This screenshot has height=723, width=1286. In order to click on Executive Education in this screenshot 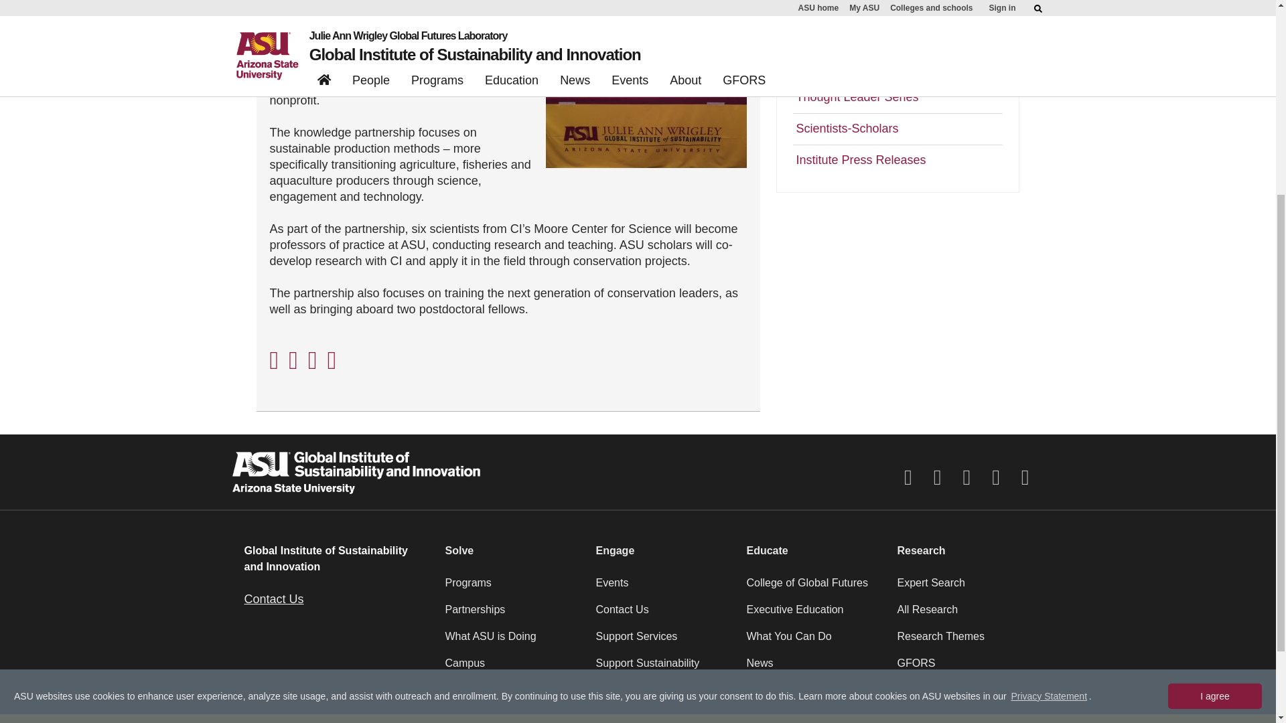, I will do `click(813, 615)`.